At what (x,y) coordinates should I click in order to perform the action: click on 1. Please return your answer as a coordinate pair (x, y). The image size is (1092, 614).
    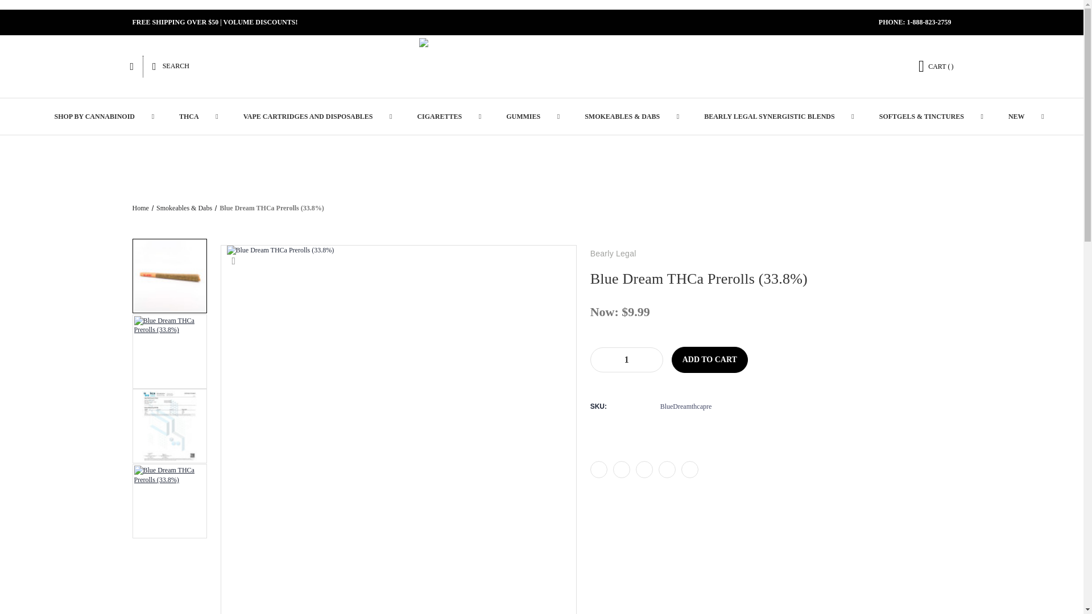
    Looking at the image, I should click on (627, 359).